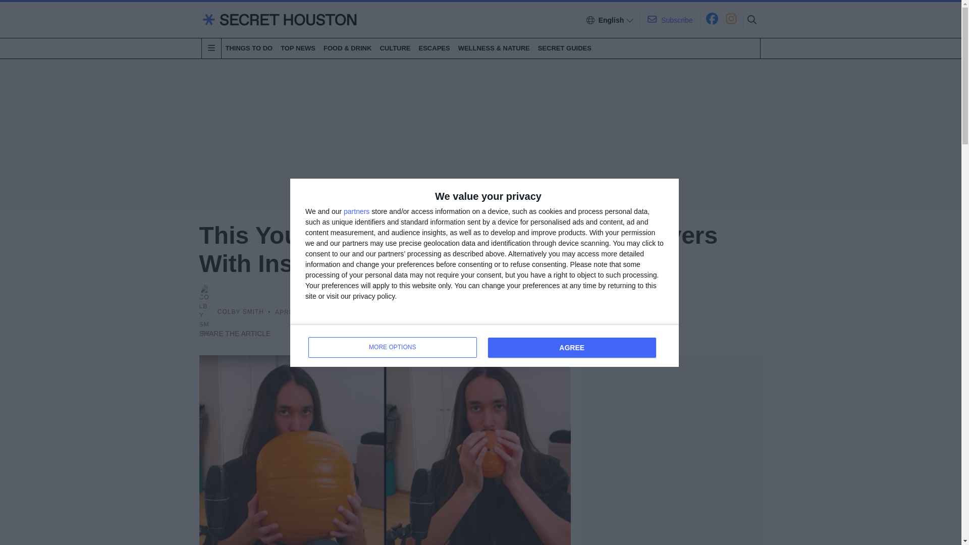  I want to click on partners, so click(356, 211).